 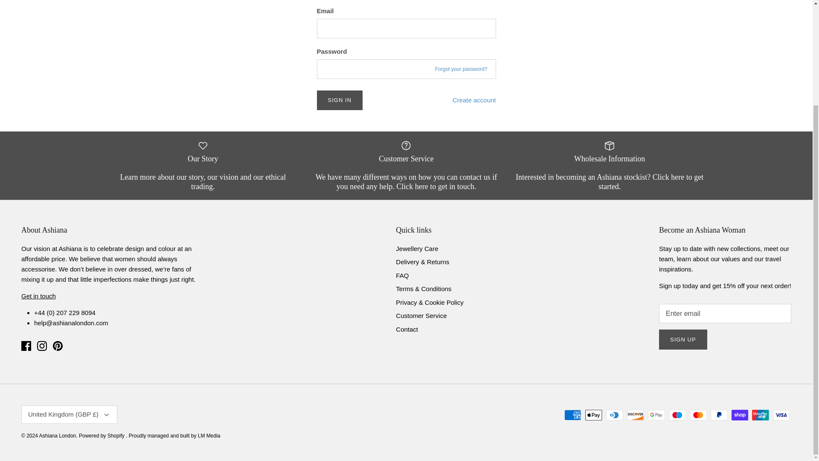 I want to click on Facebook, so click(x=26, y=346).